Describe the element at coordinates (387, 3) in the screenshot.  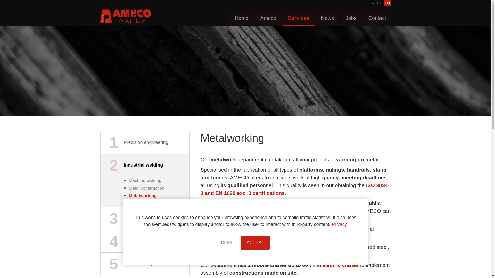
I see `EN` at that location.